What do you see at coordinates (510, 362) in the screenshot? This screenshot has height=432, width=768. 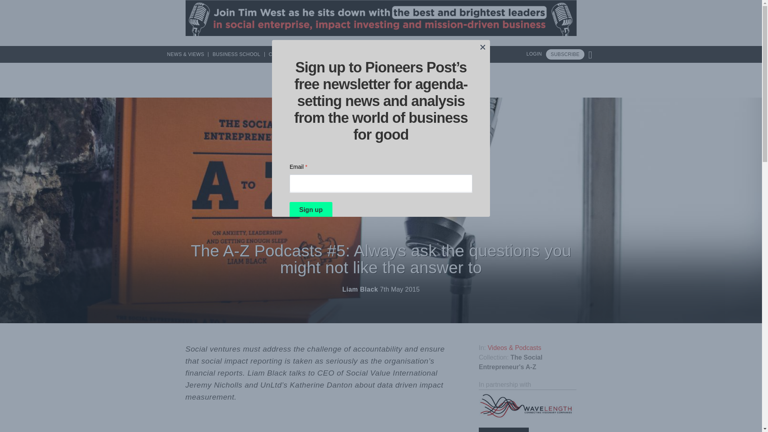 I see `The Social Entrepreneur's A-Z` at bounding box center [510, 362].